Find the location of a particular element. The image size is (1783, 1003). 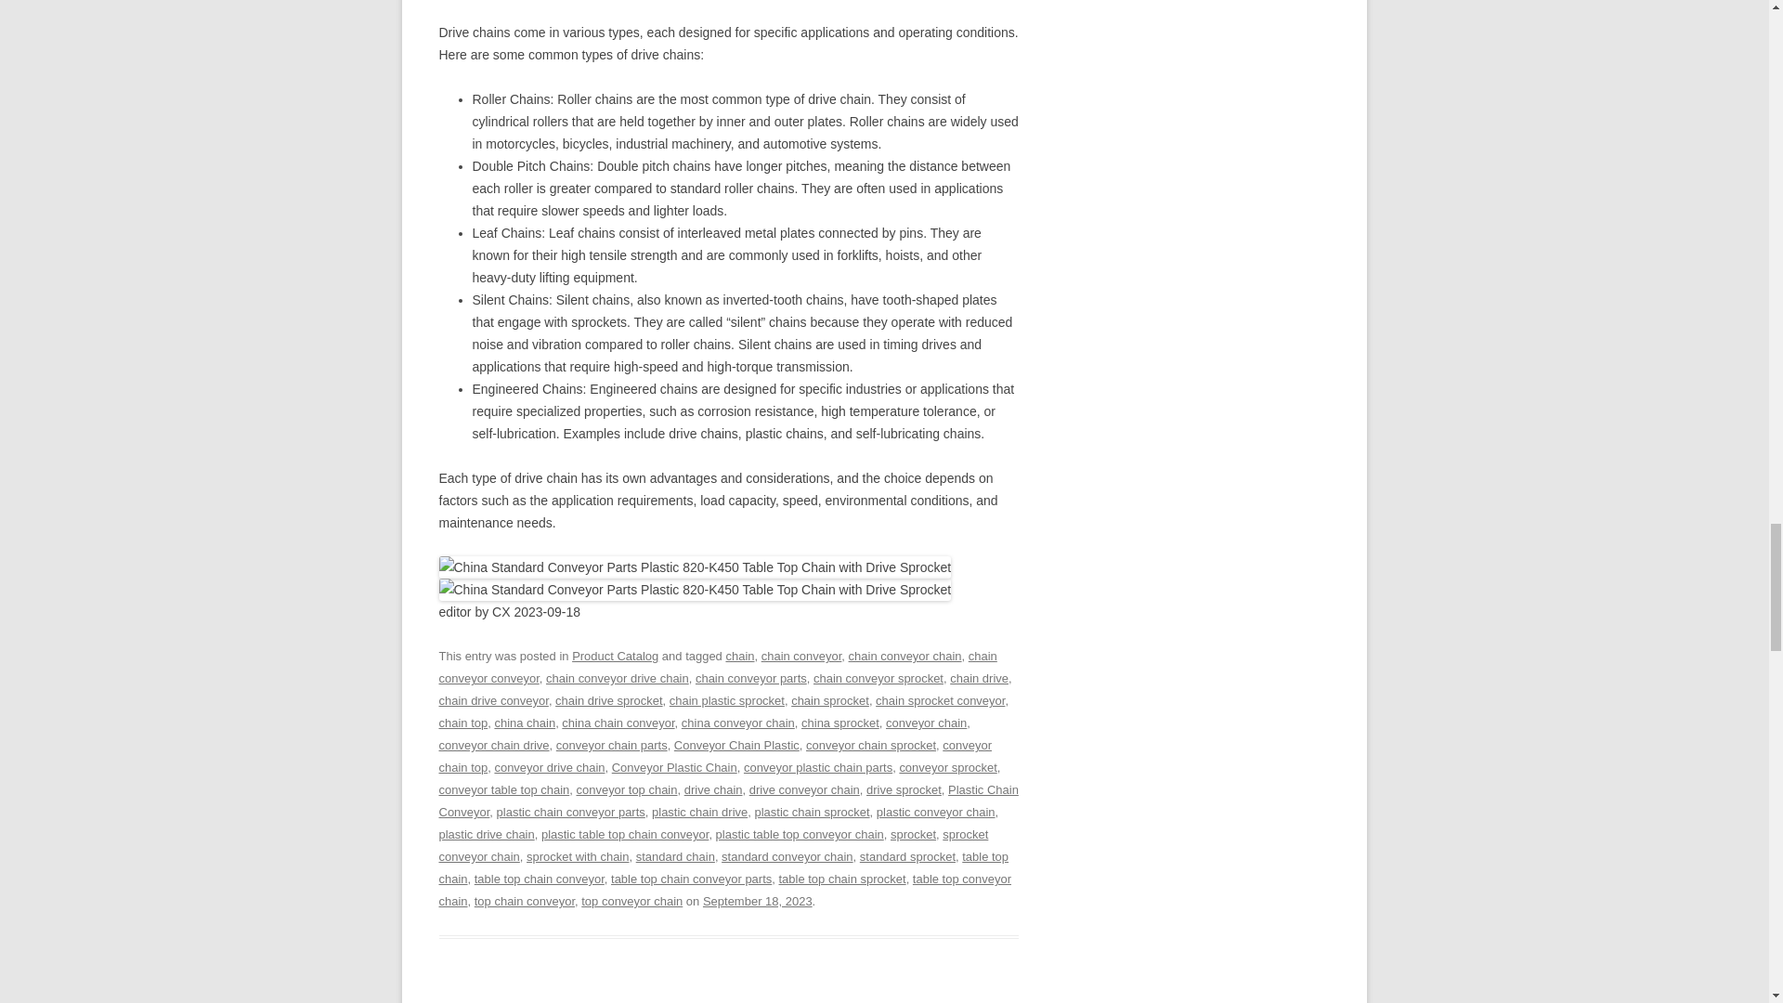

Product Catalog is located at coordinates (615, 656).